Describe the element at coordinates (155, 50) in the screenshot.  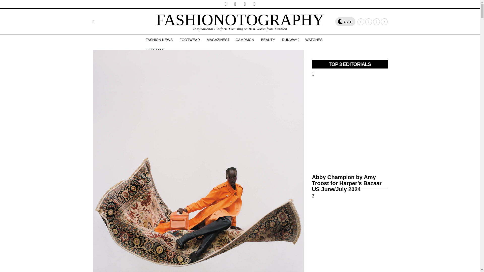
I see `LIFESTYLE` at that location.